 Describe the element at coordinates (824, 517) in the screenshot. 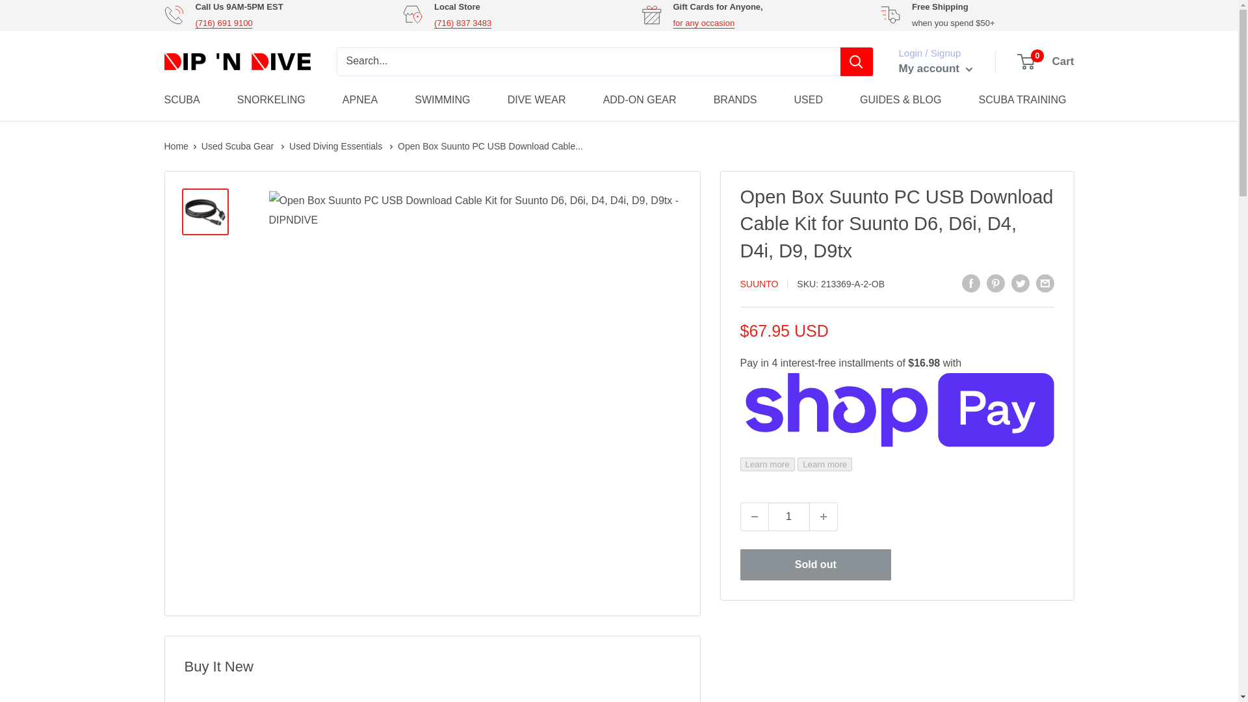

I see `Increase quantity by 1` at that location.